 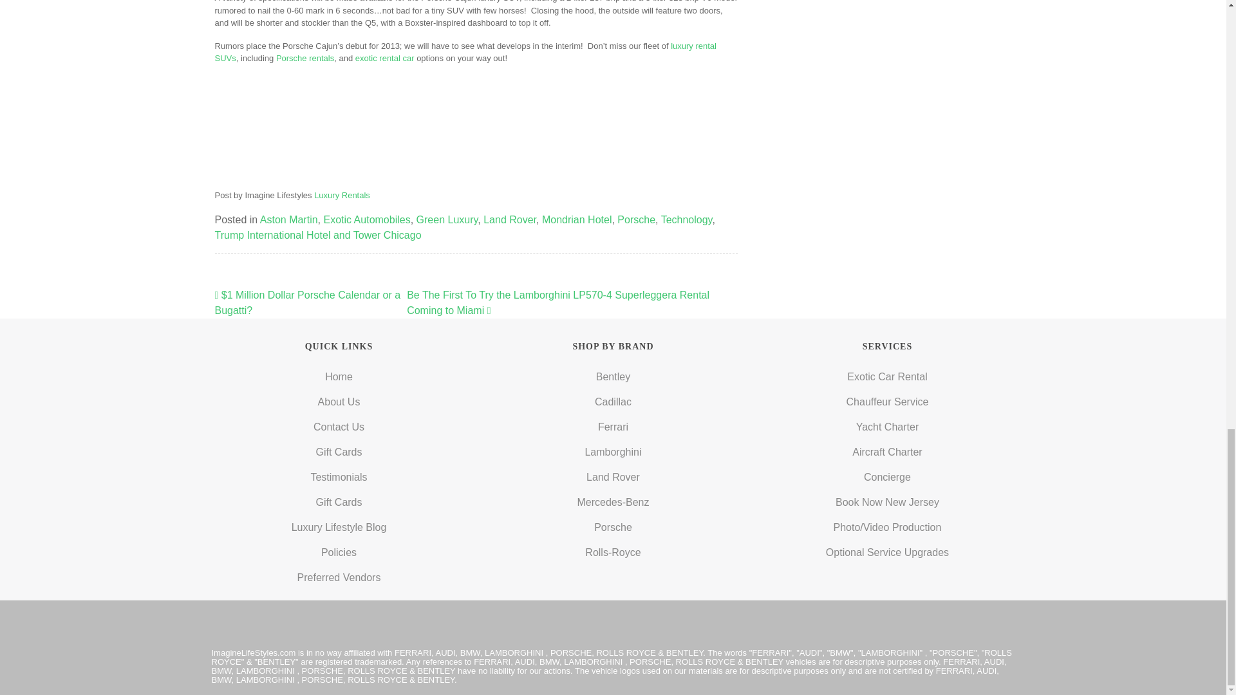 What do you see at coordinates (341, 195) in the screenshot?
I see `Luxury Rentals` at bounding box center [341, 195].